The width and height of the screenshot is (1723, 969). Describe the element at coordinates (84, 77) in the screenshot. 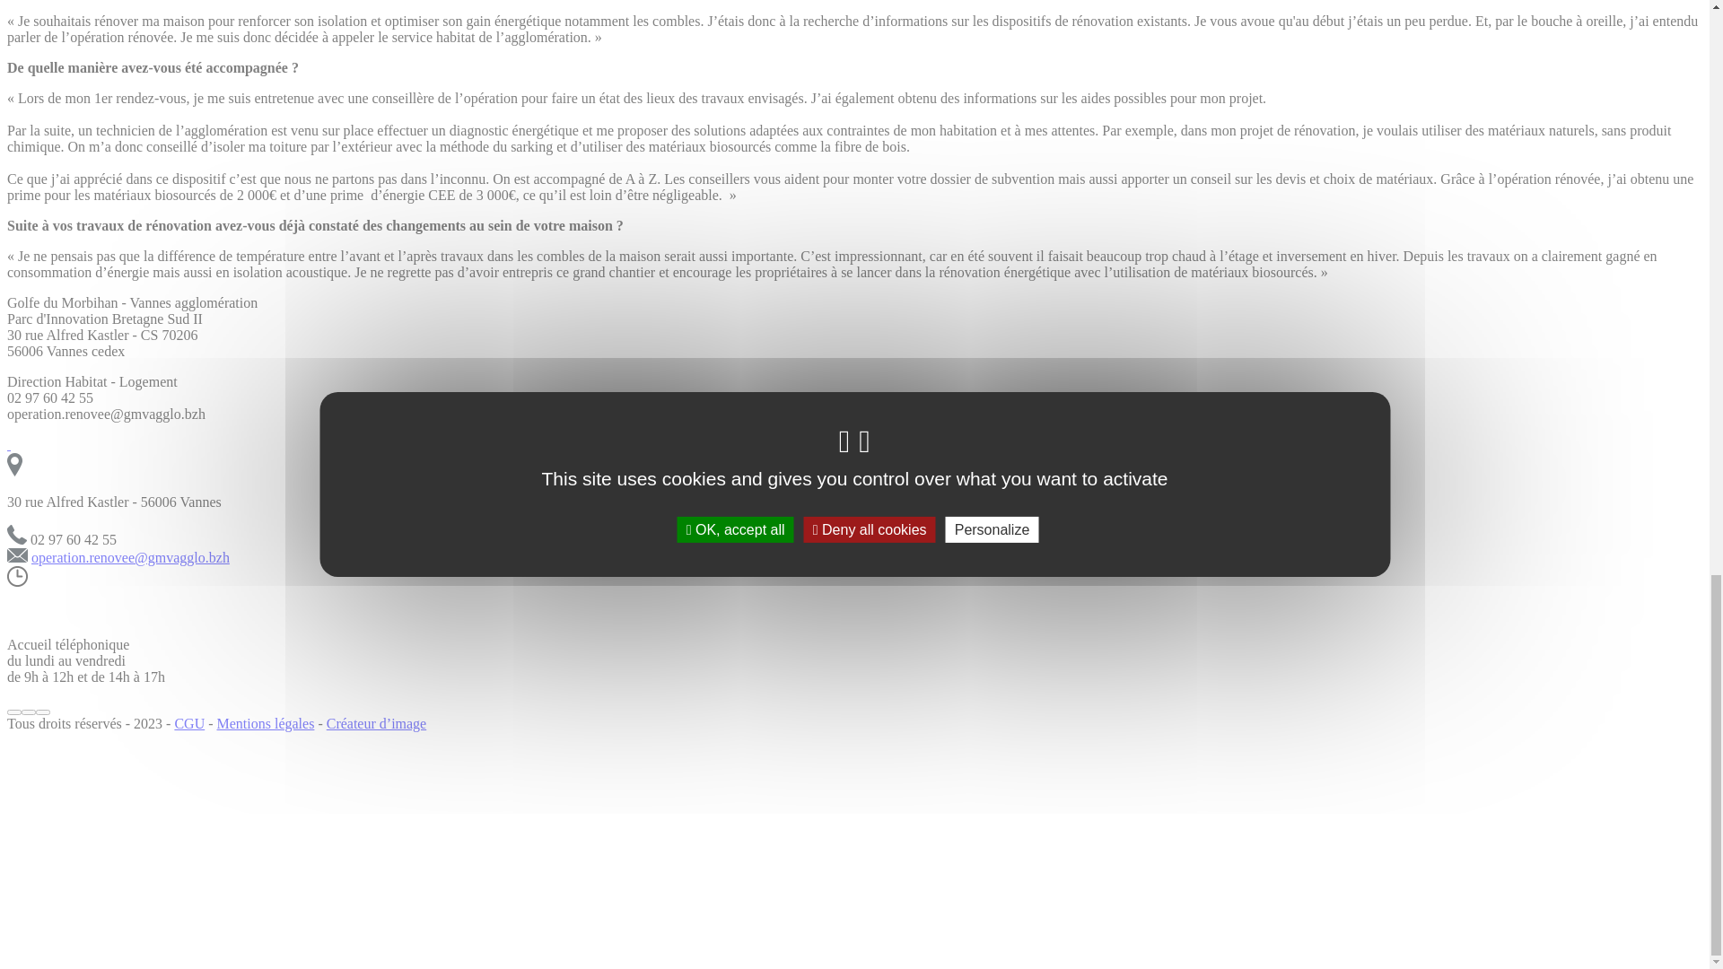

I see `Professionnels` at that location.